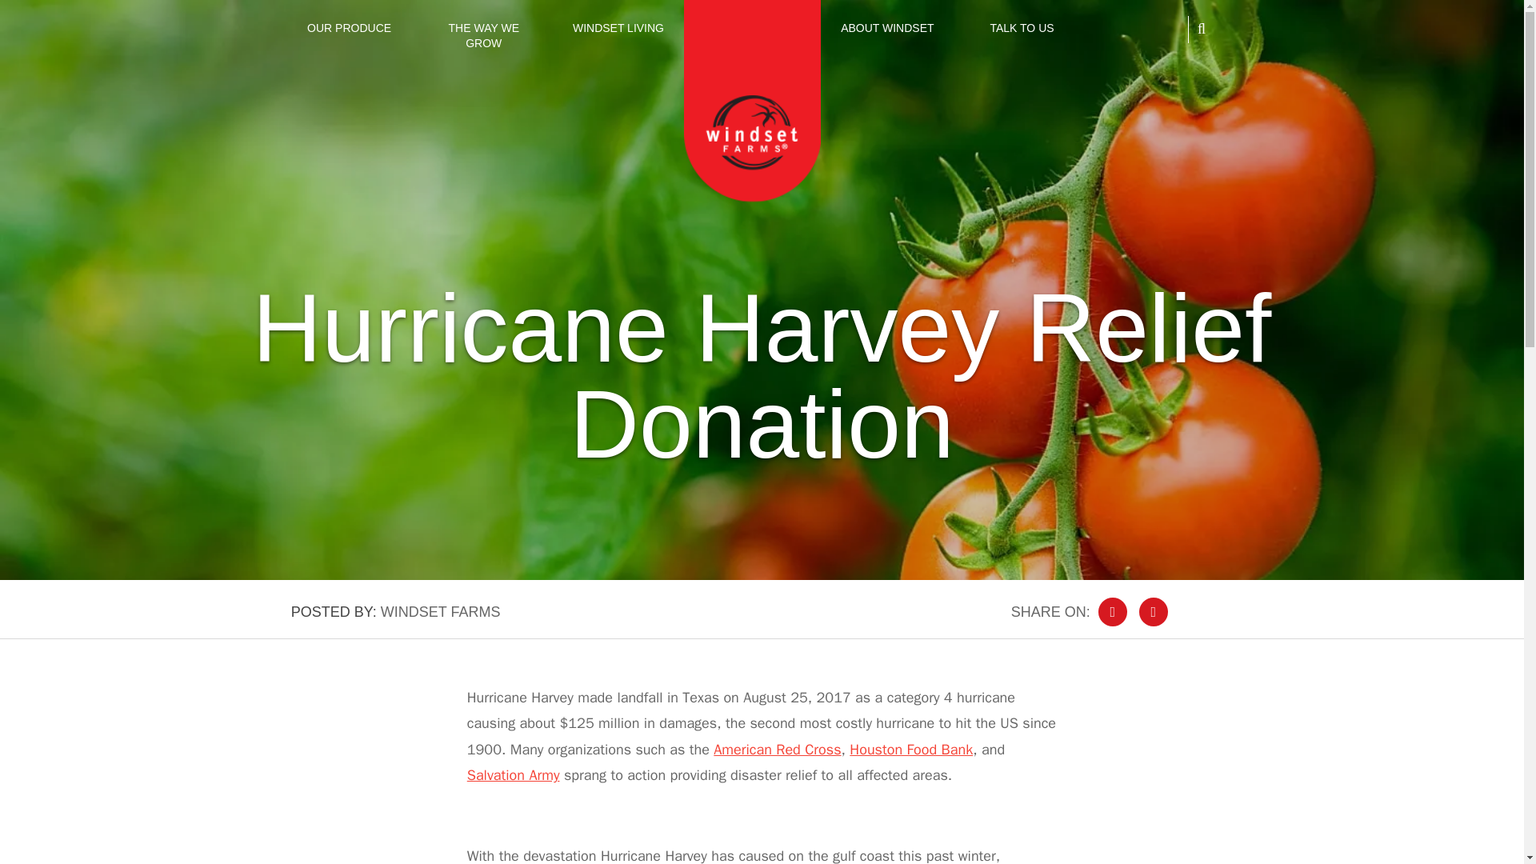  What do you see at coordinates (886, 28) in the screenshot?
I see `ABOUT WINDSET` at bounding box center [886, 28].